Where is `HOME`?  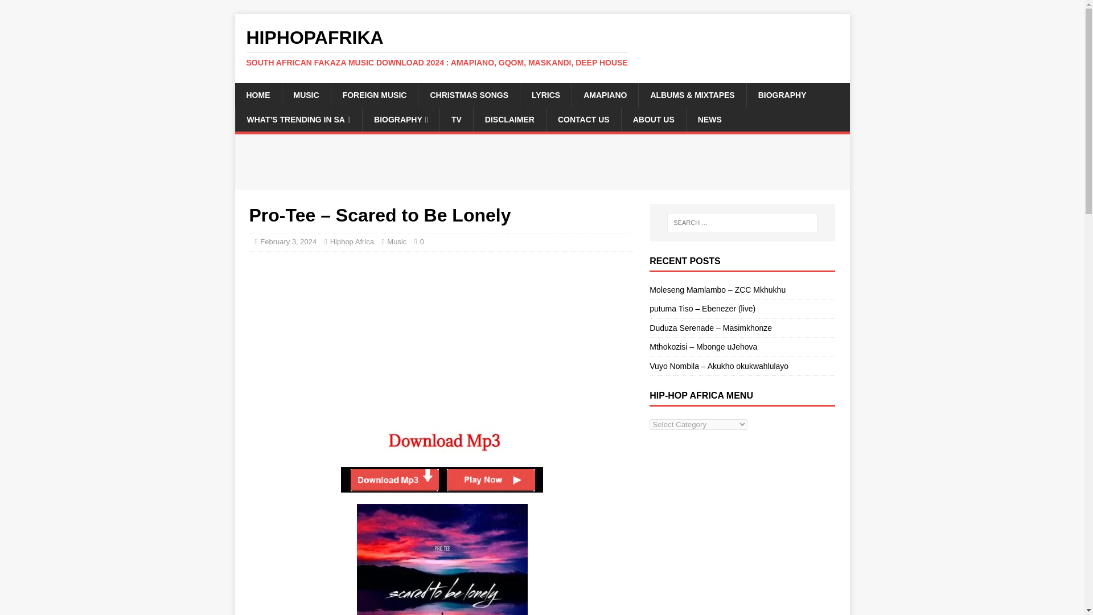
HOME is located at coordinates (257, 95).